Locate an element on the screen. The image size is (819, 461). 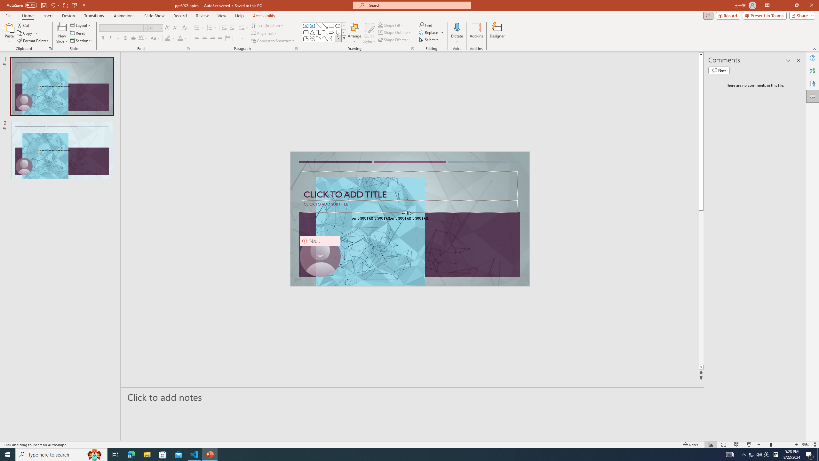
Character Spacing is located at coordinates (143, 38).